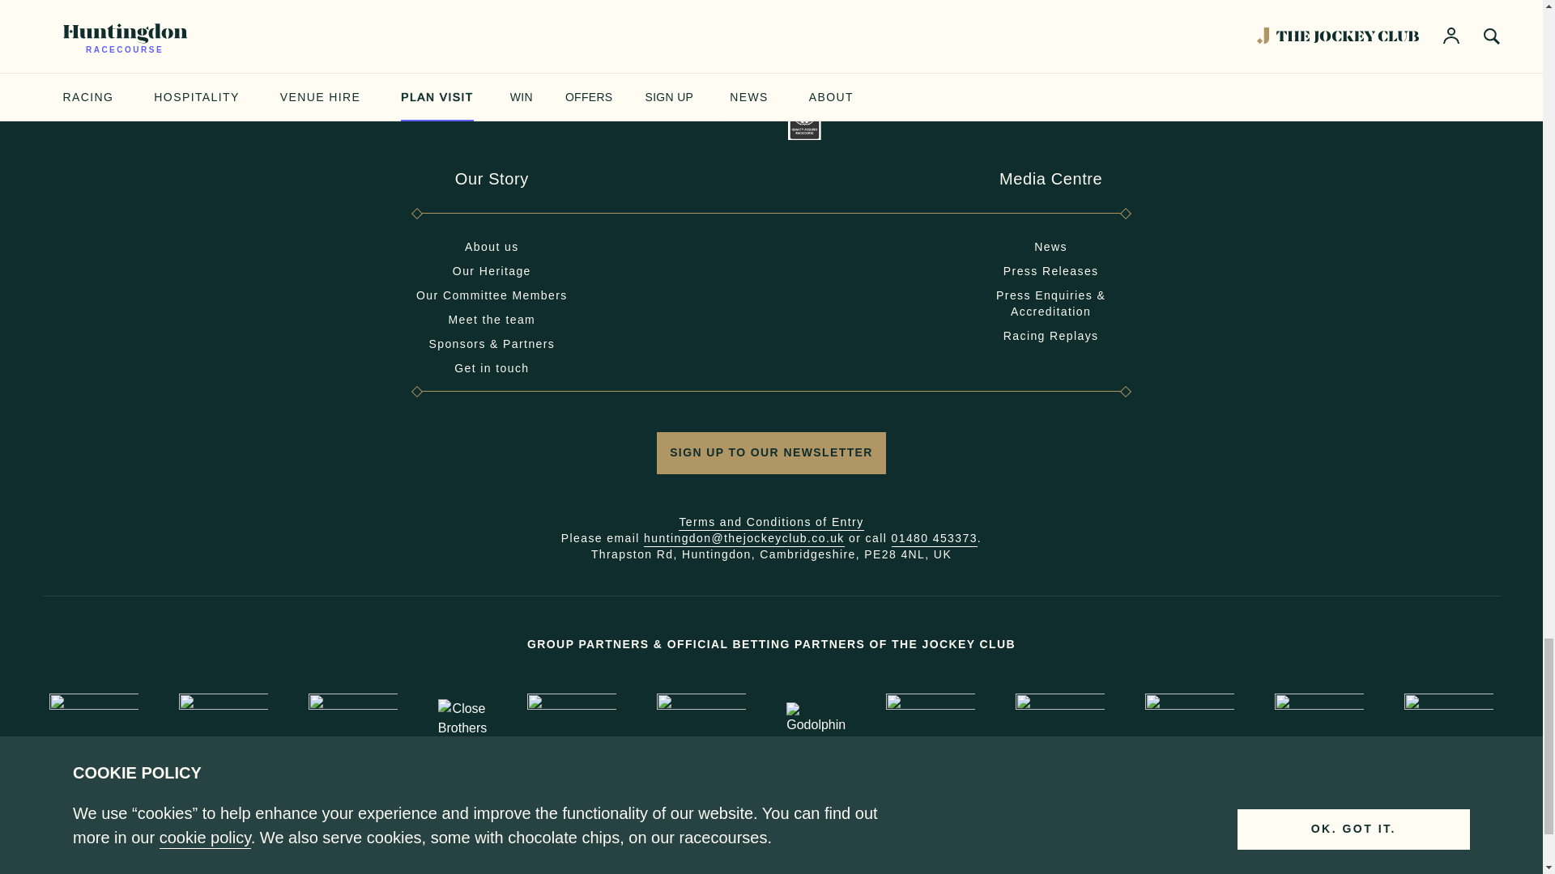  Describe the element at coordinates (935, 539) in the screenshot. I see `Call 01480 453373` at that location.